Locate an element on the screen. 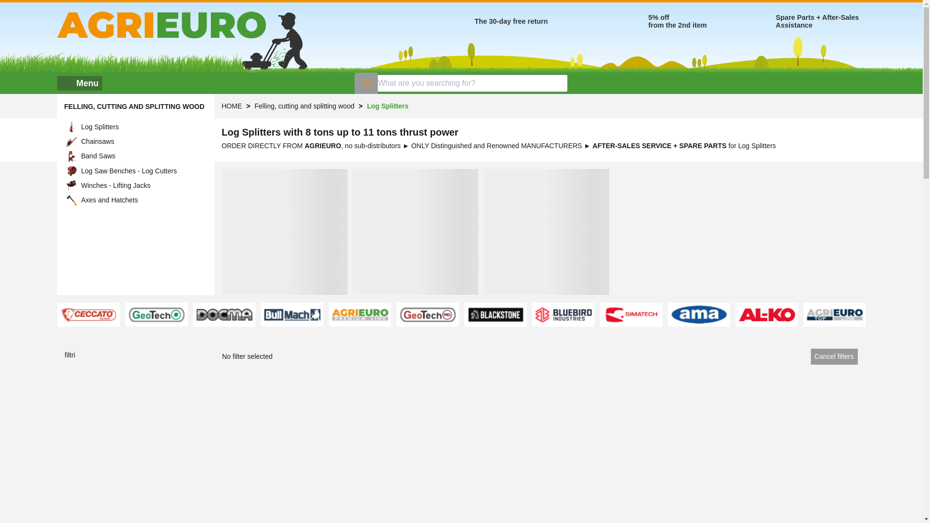  Chainsaws is located at coordinates (135, 141).